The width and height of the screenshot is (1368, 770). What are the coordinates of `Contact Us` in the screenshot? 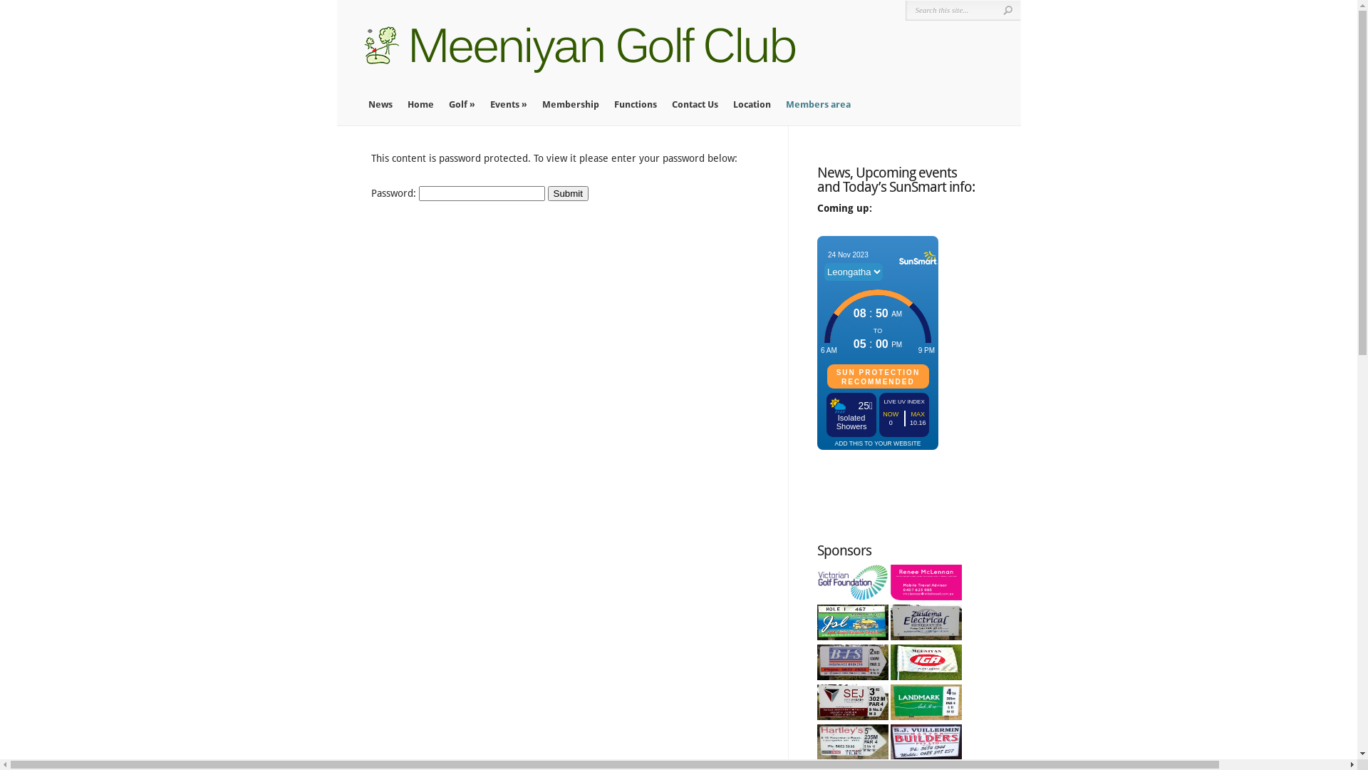 It's located at (694, 105).